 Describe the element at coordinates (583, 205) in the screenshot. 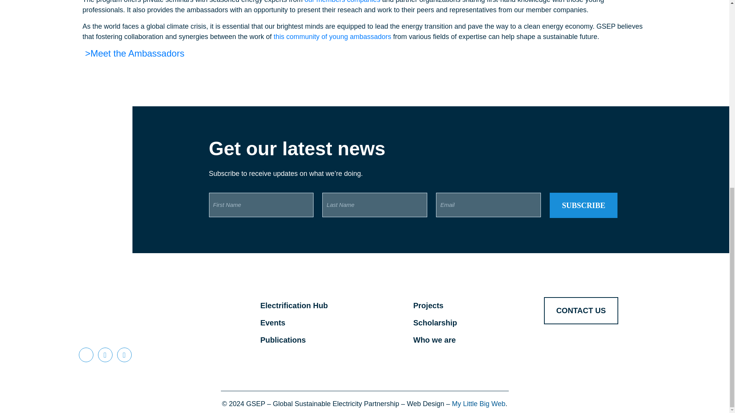

I see `SUBSCRIBE` at that location.